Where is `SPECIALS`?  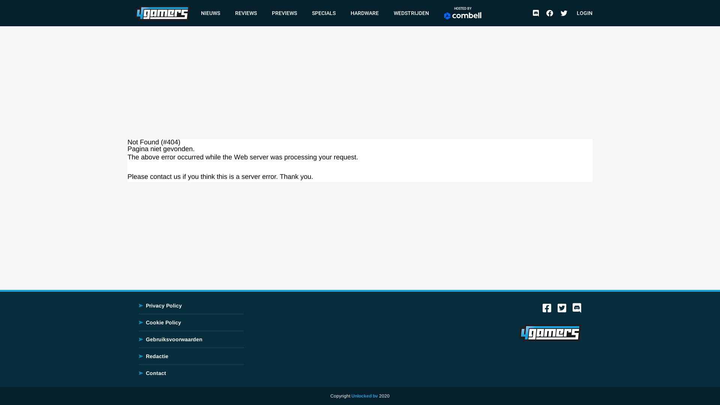
SPECIALS is located at coordinates (324, 13).